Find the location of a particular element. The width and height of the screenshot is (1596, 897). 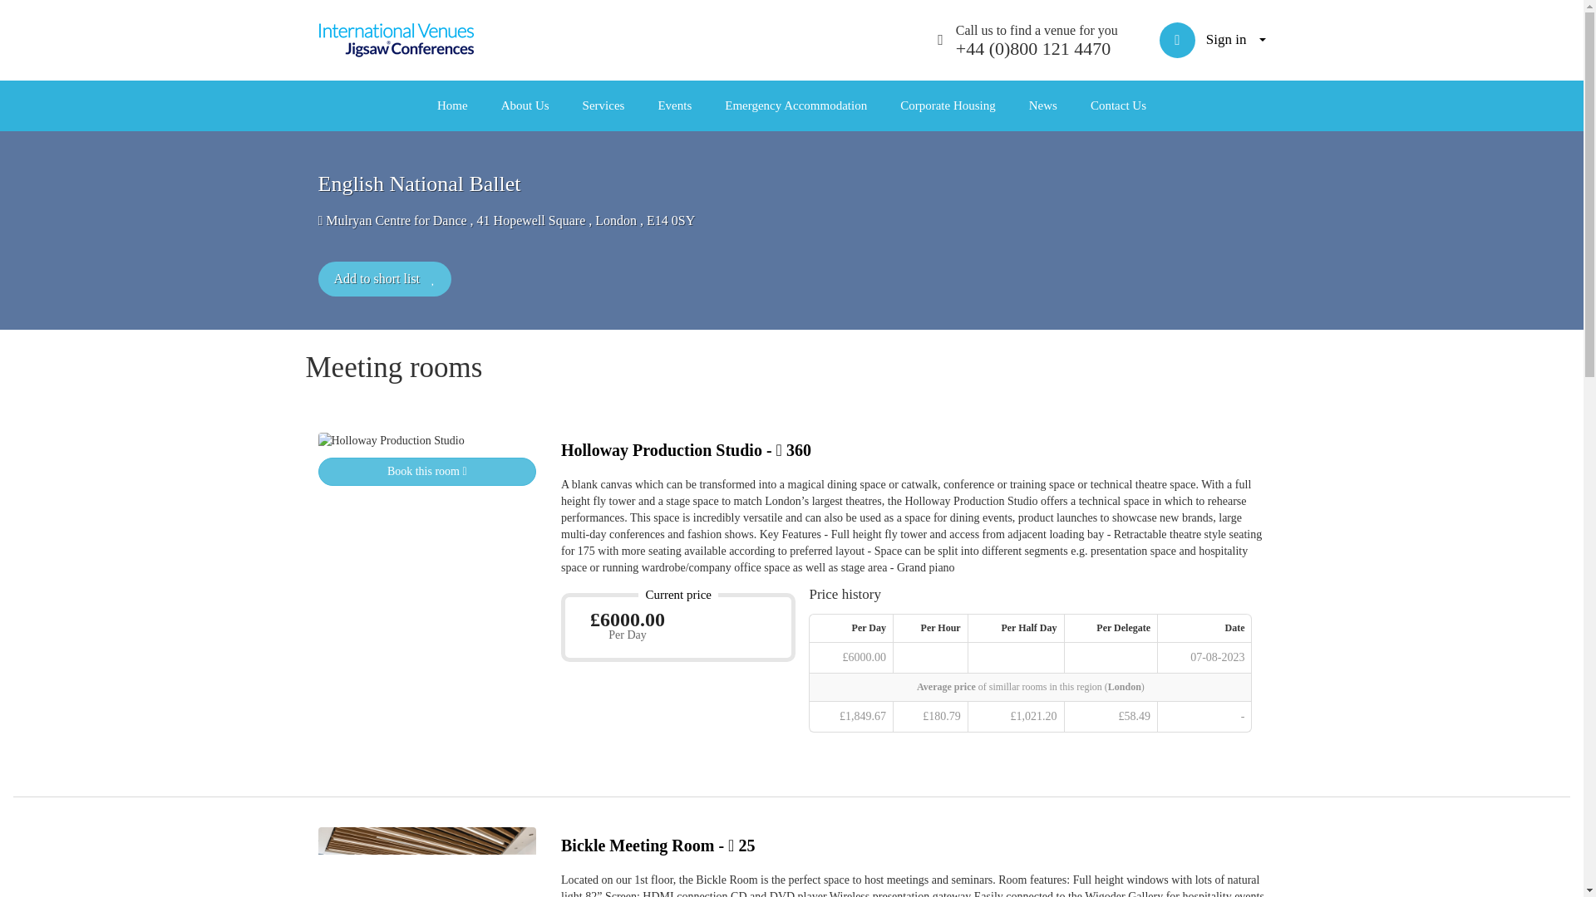

Emergency Accommodation is located at coordinates (796, 105).